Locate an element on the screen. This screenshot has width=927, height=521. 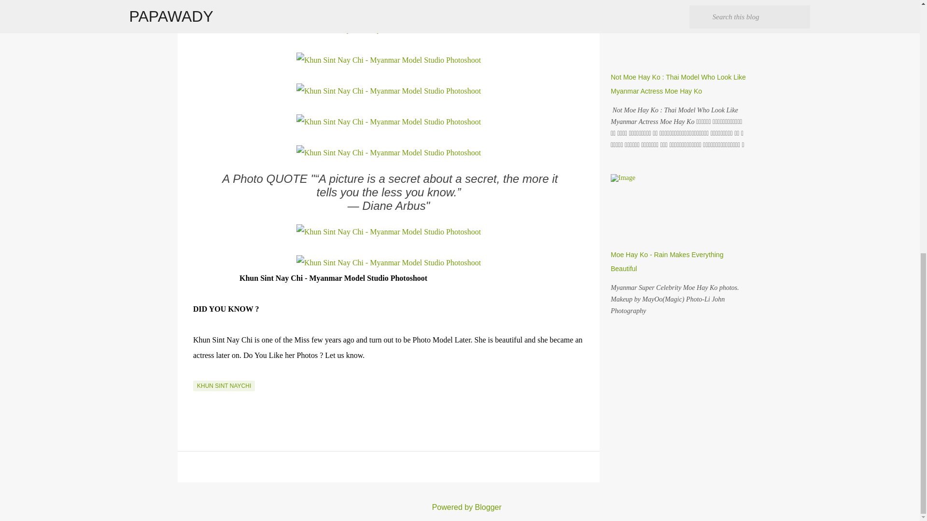
Moe Hay Ko - Rain Makes Everything Beautiful is located at coordinates (667, 261).